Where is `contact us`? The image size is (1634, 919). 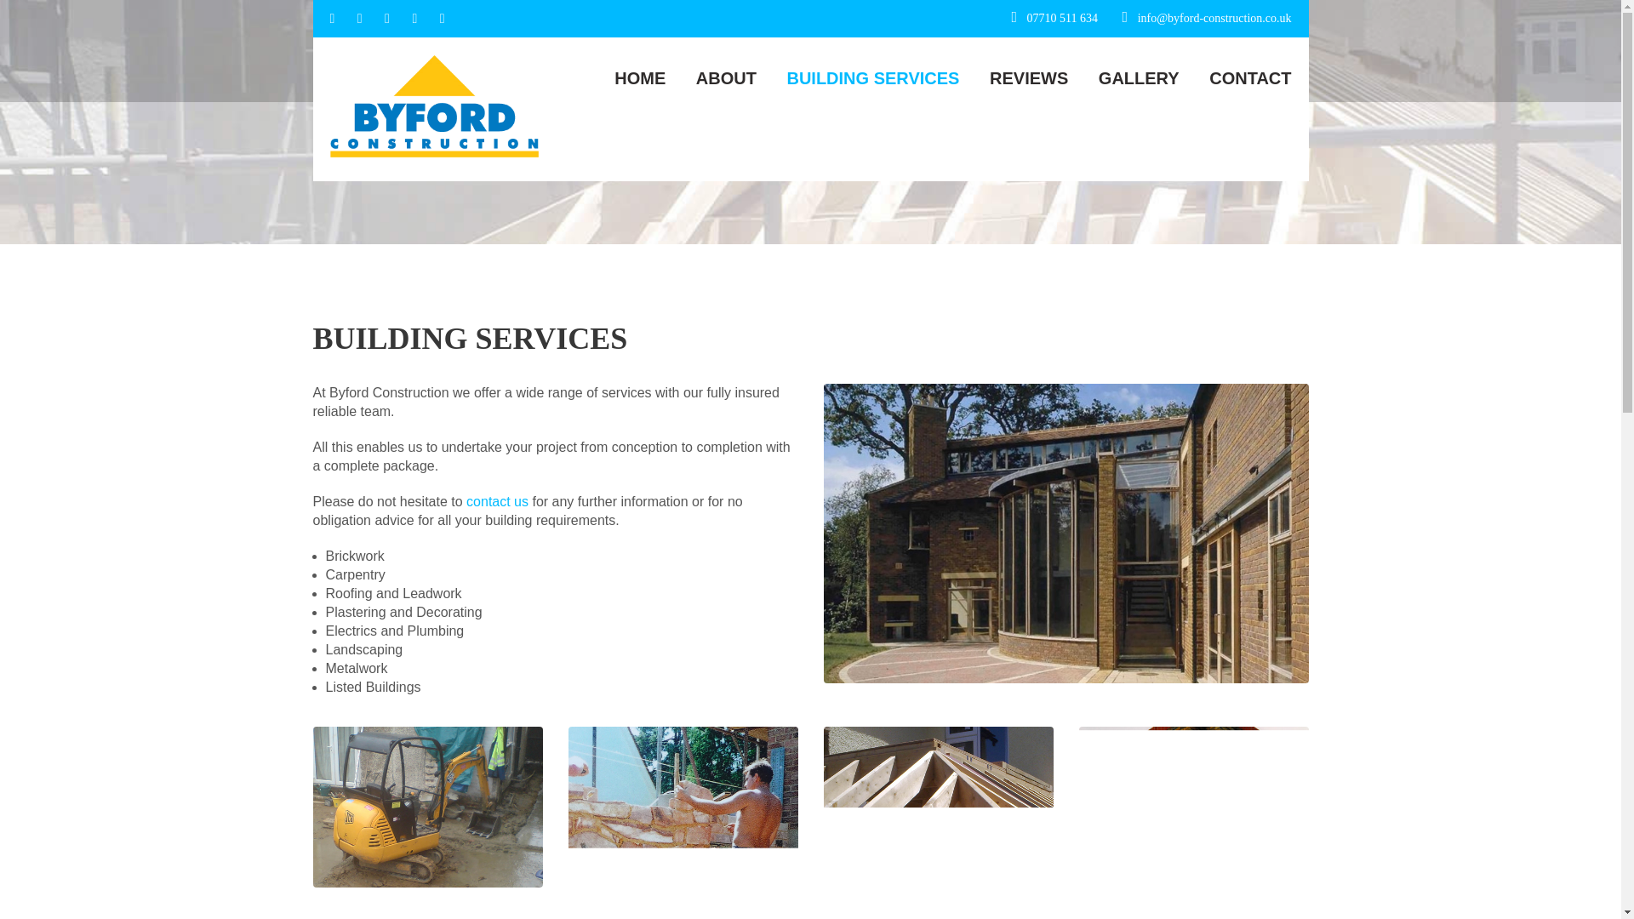 contact us is located at coordinates (499, 502).